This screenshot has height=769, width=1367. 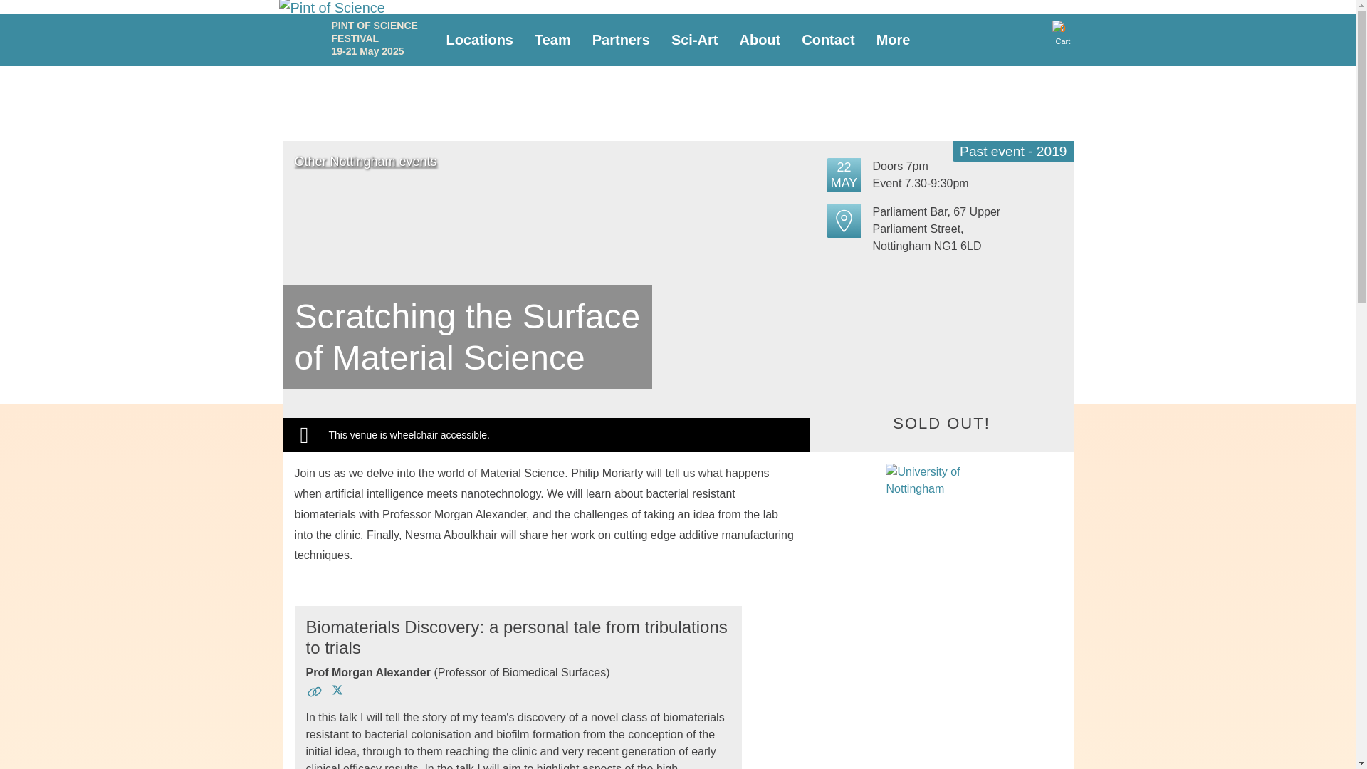 I want to click on Team, so click(x=760, y=40).